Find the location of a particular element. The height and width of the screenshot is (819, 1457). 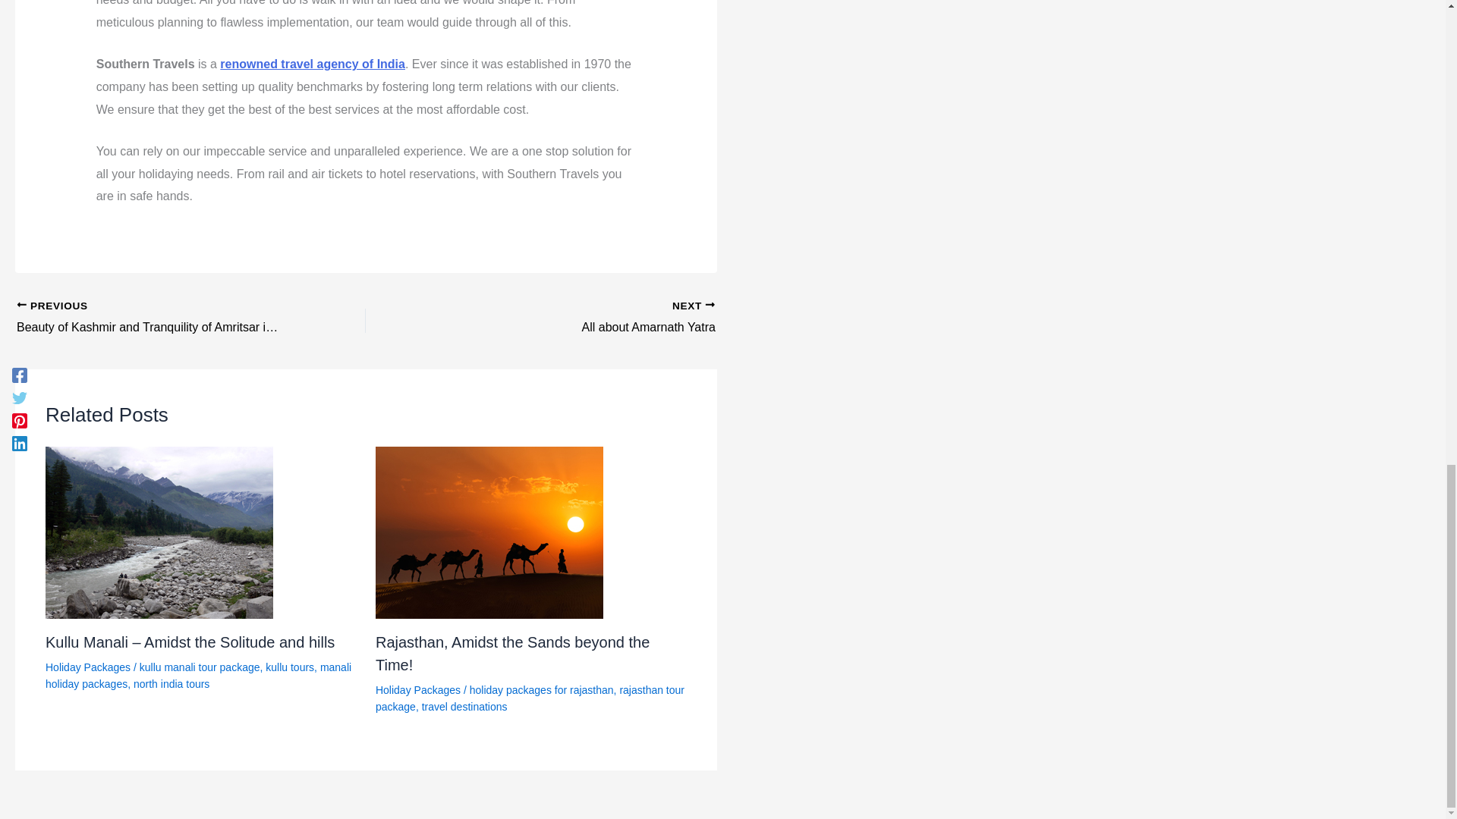

north india tours is located at coordinates (172, 684).